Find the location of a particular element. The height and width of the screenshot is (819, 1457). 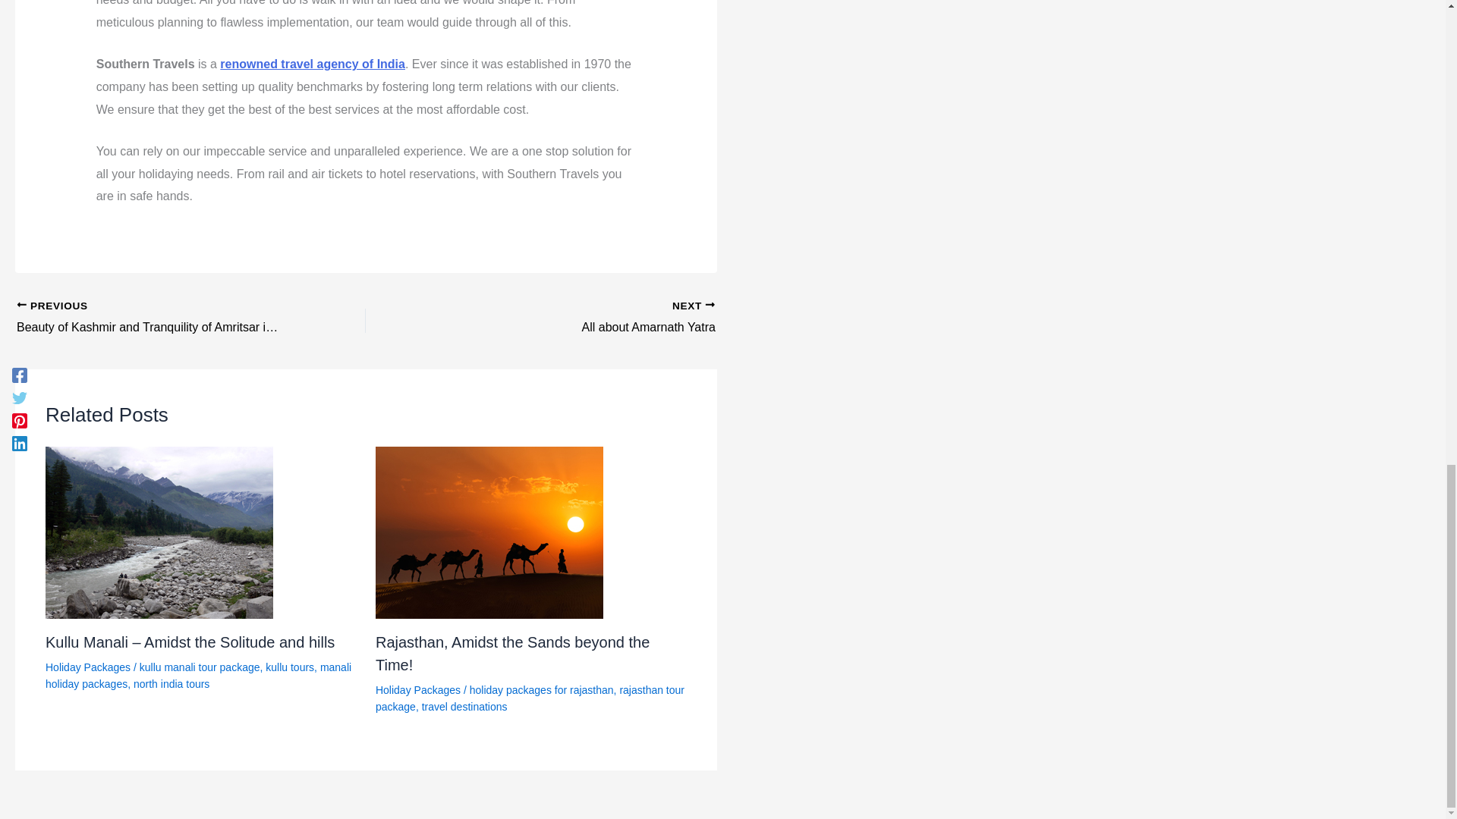

north india tours is located at coordinates (172, 684).